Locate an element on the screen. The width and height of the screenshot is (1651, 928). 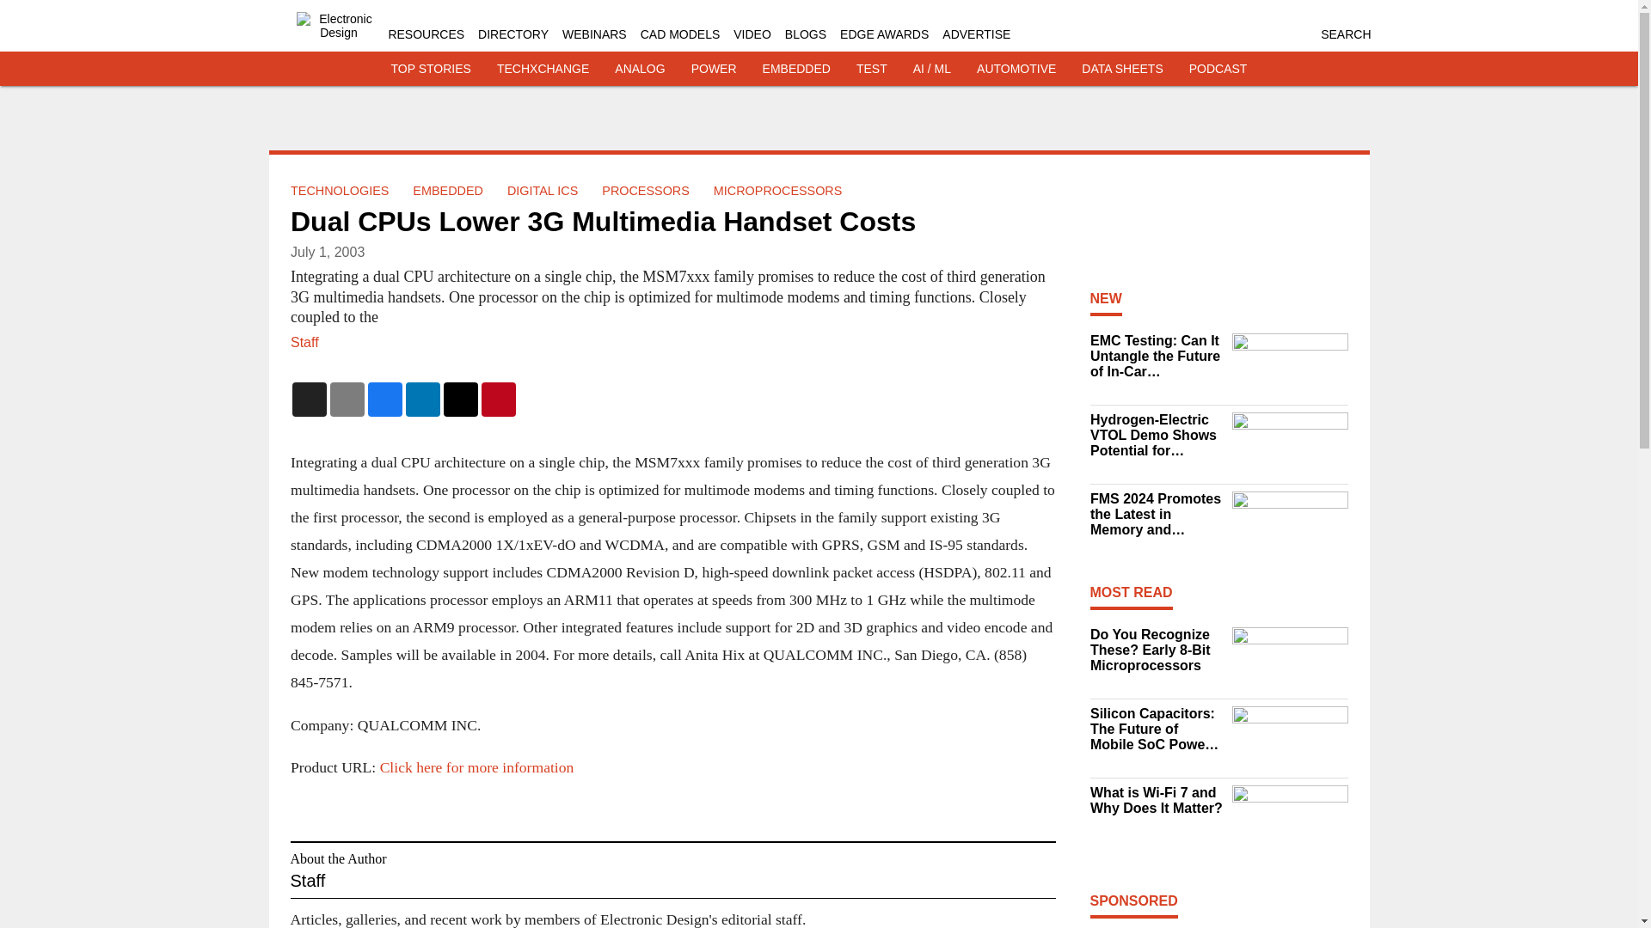
ADVERTISE is located at coordinates (977, 34).